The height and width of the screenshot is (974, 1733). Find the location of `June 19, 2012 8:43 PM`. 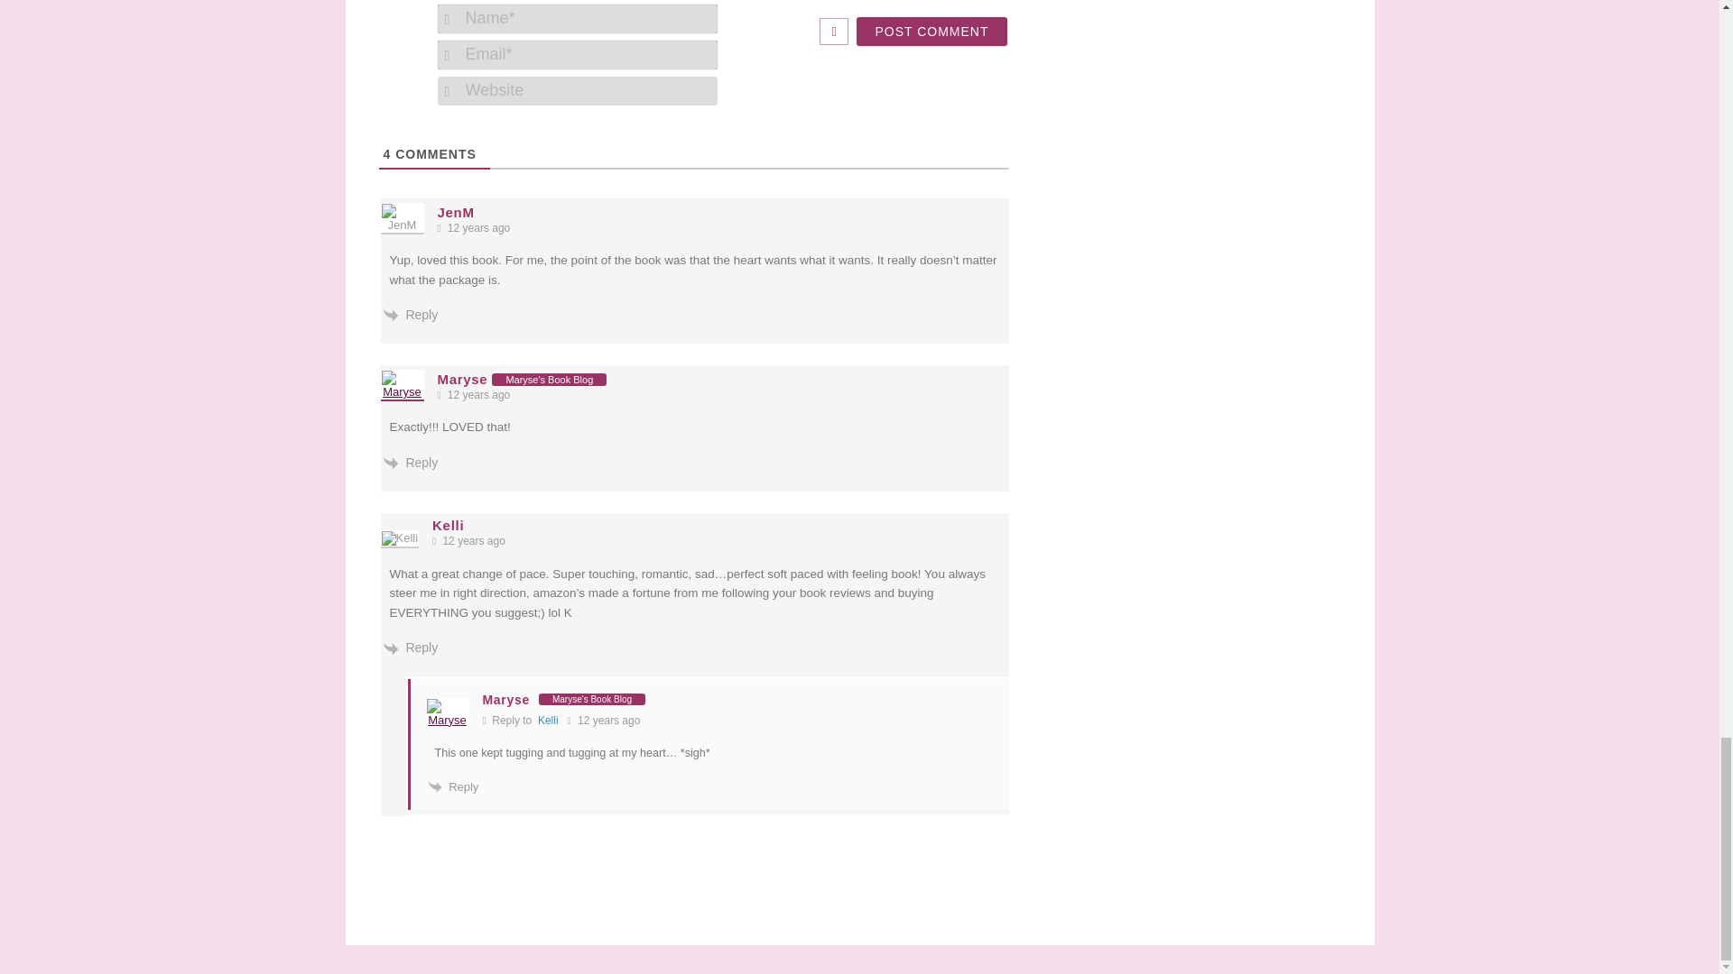

June 19, 2012 8:43 PM is located at coordinates (473, 541).